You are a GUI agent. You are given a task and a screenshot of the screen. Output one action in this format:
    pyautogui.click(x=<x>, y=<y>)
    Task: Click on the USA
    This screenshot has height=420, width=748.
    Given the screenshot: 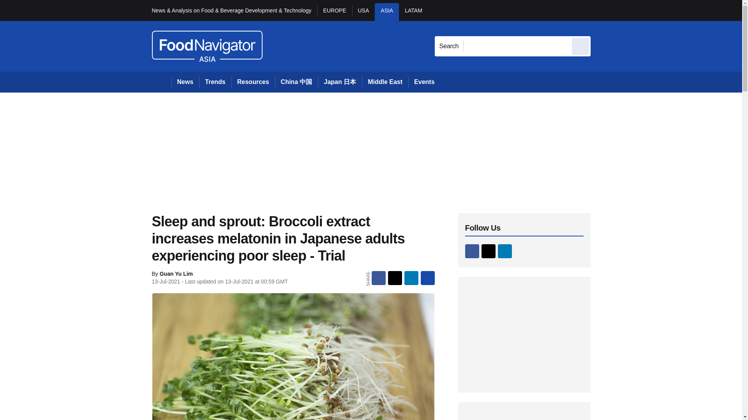 What is the action you would take?
    pyautogui.click(x=364, y=12)
    